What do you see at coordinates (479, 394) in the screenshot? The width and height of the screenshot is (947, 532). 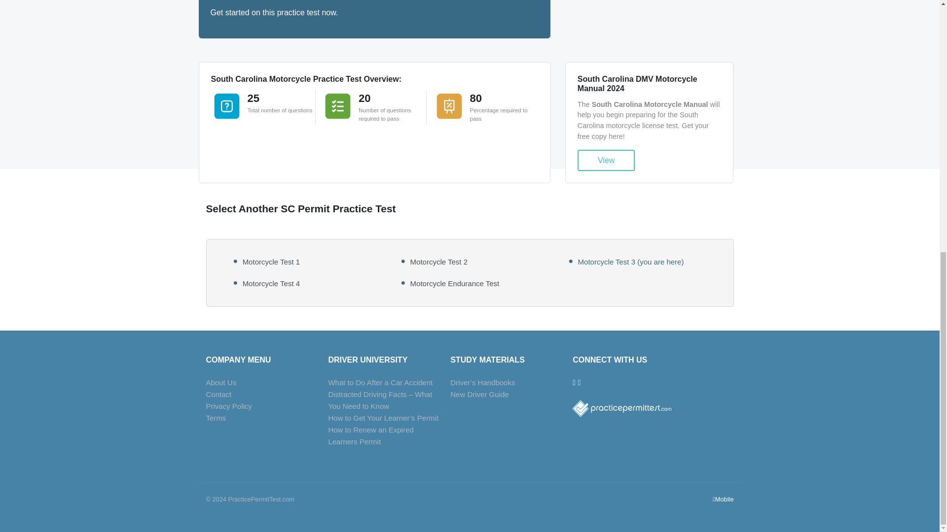 I see `New Driver Guide` at bounding box center [479, 394].